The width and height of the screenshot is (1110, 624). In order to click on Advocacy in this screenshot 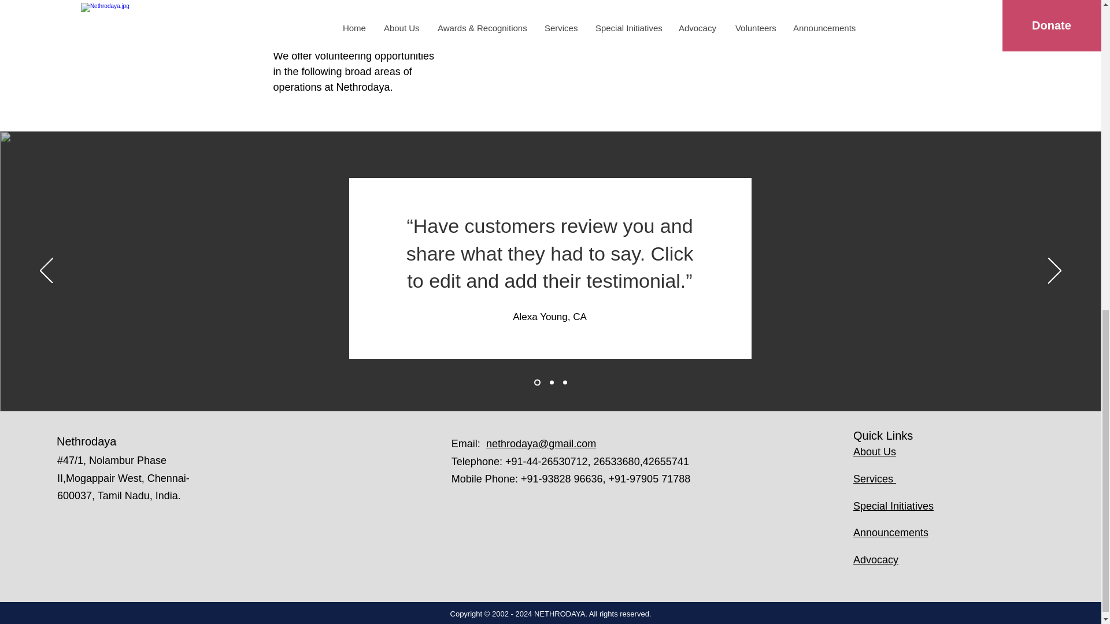, I will do `click(875, 559)`.